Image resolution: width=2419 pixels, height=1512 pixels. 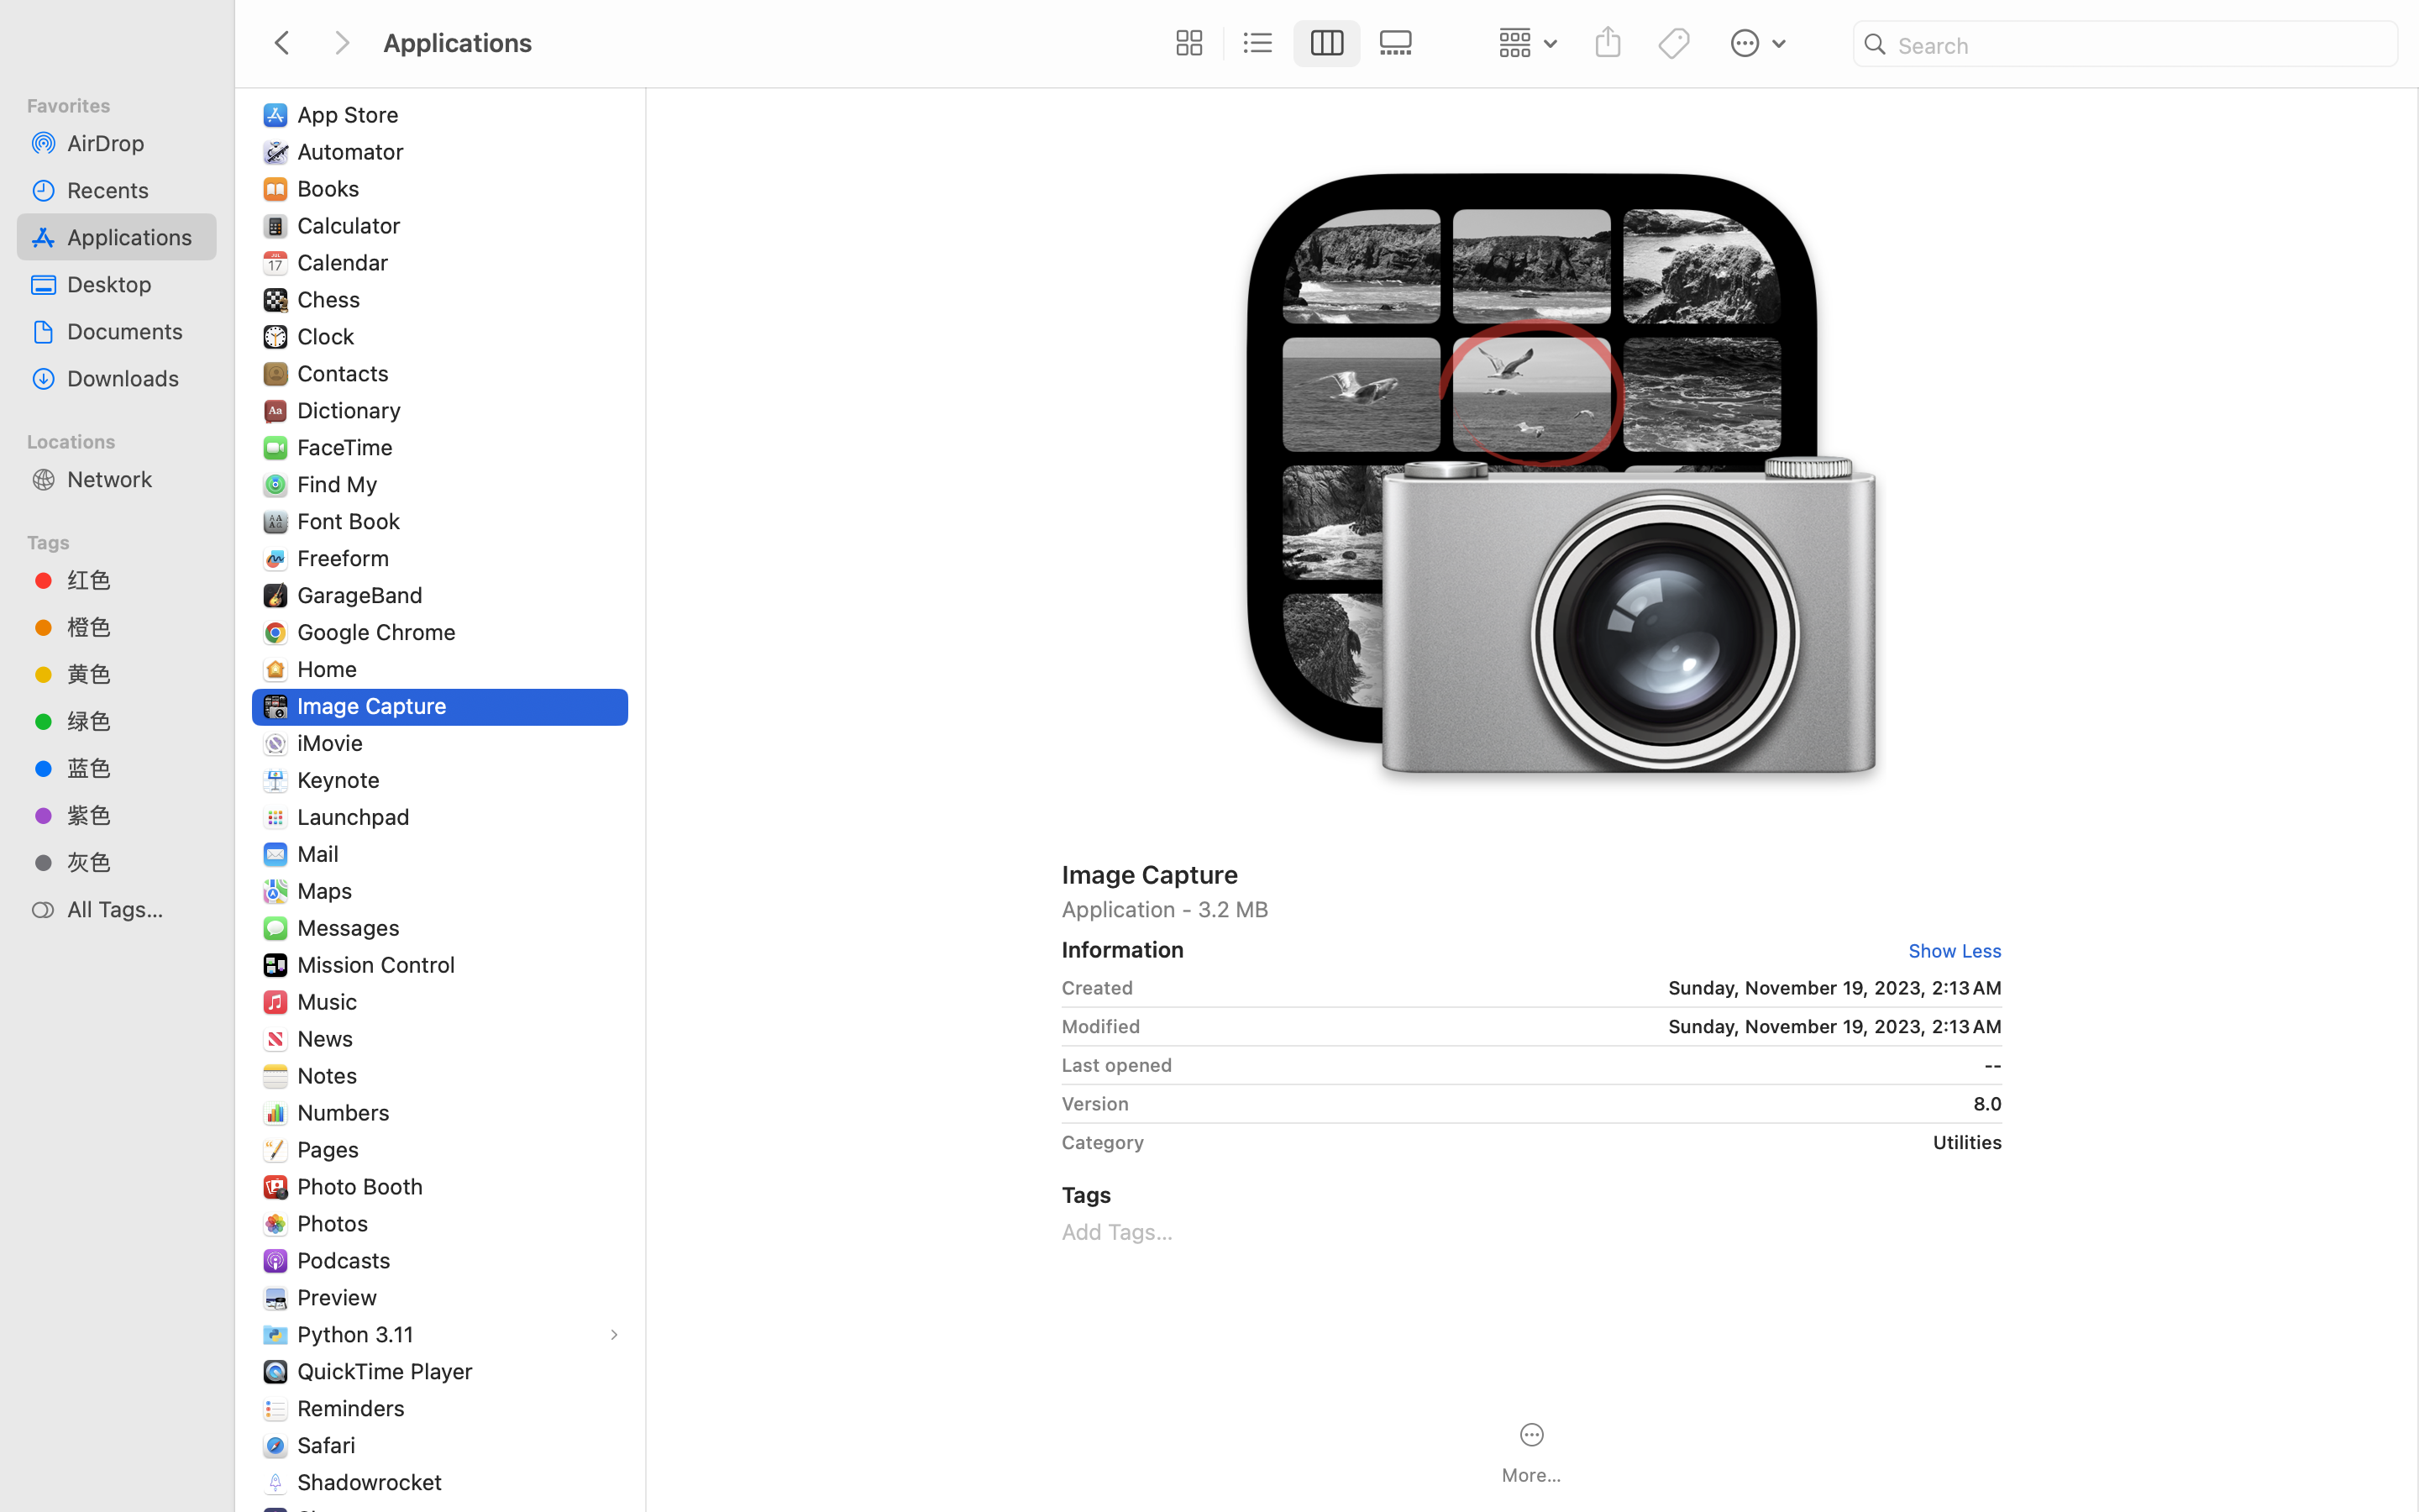 What do you see at coordinates (353, 225) in the screenshot?
I see `Calculator` at bounding box center [353, 225].